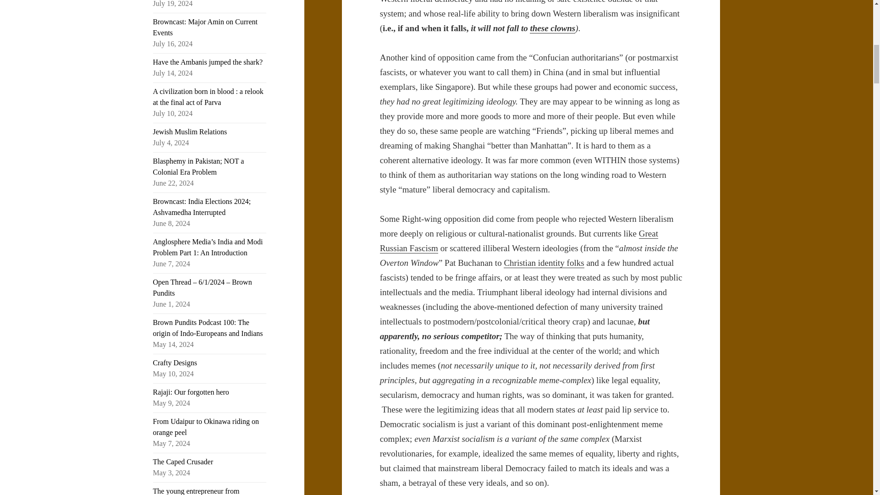 The height and width of the screenshot is (495, 880). What do you see at coordinates (205, 27) in the screenshot?
I see `Browncast: Major Amin on Current Events` at bounding box center [205, 27].